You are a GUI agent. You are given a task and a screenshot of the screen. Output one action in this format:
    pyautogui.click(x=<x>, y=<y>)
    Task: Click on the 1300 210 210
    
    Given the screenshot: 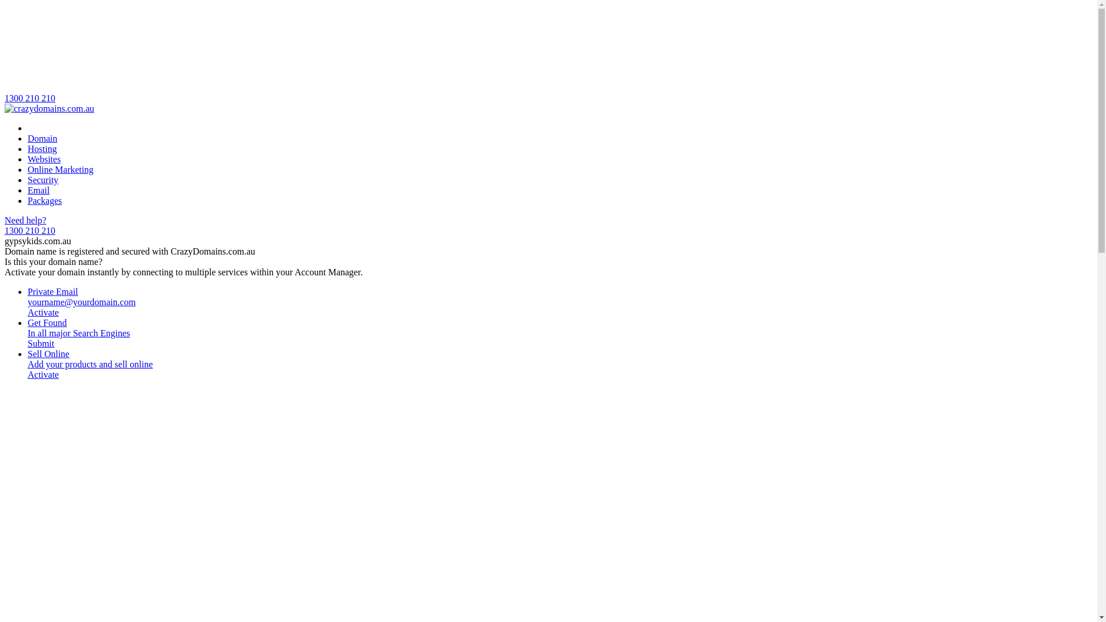 What is the action you would take?
    pyautogui.click(x=548, y=54)
    